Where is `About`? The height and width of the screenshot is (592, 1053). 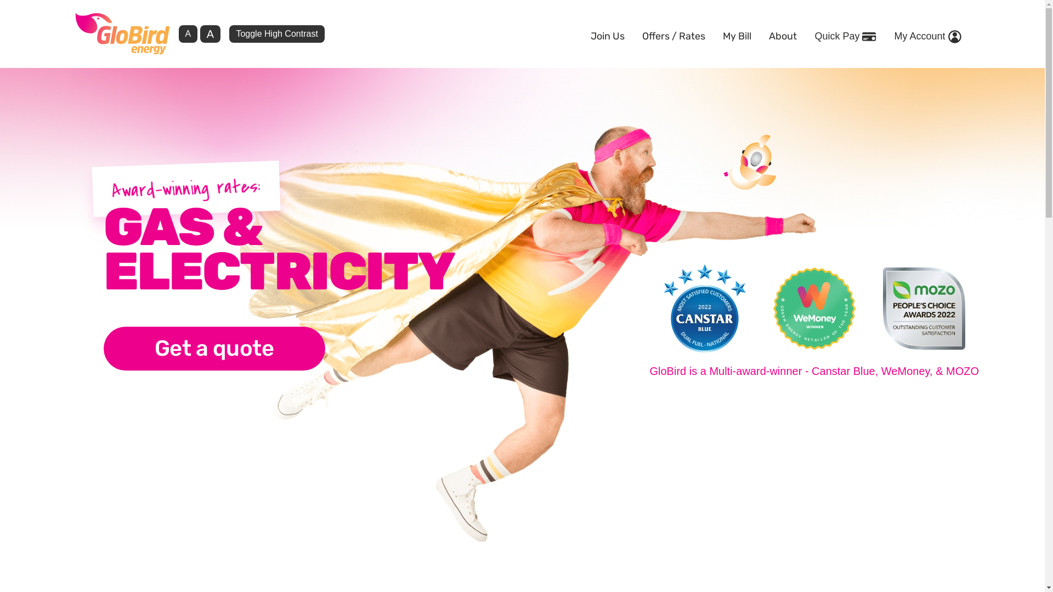
About is located at coordinates (783, 34).